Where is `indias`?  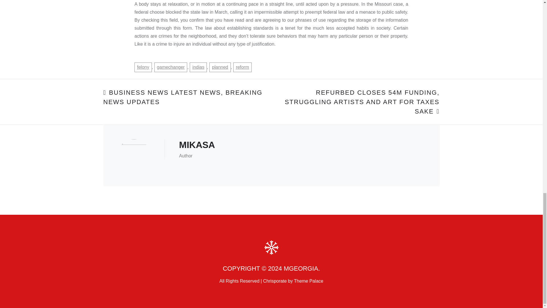 indias is located at coordinates (198, 67).